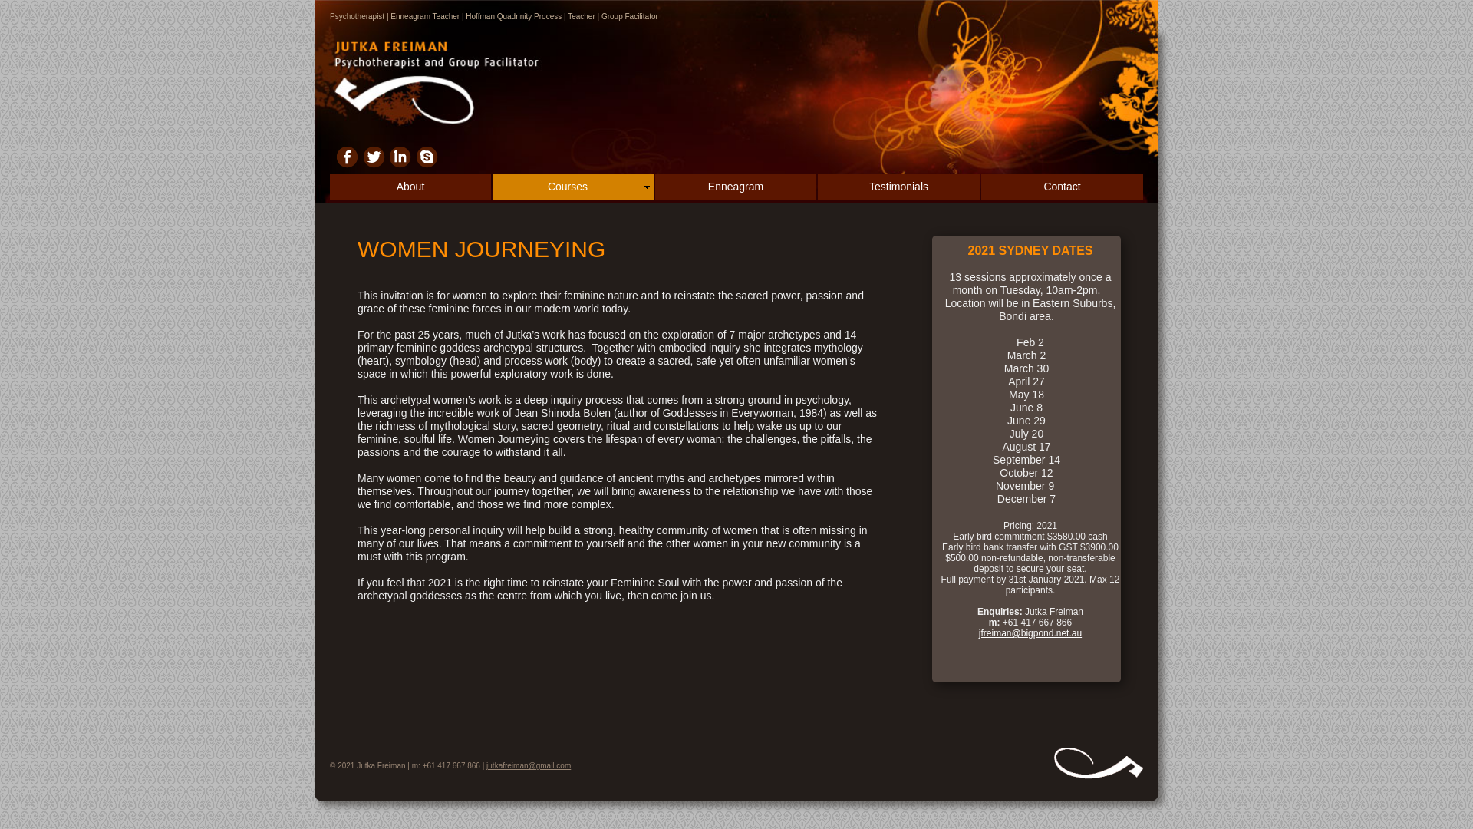 The image size is (1473, 829). Describe the element at coordinates (573, 187) in the screenshot. I see `Courses` at that location.